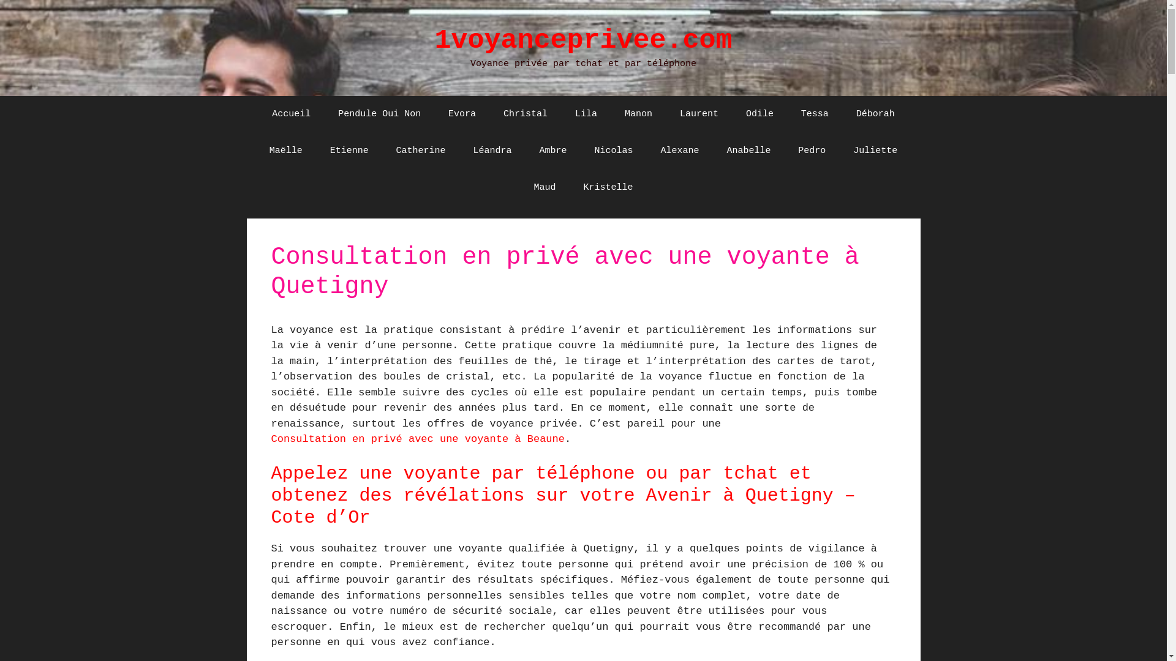  Describe the element at coordinates (680, 151) in the screenshot. I see `Alexane` at that location.